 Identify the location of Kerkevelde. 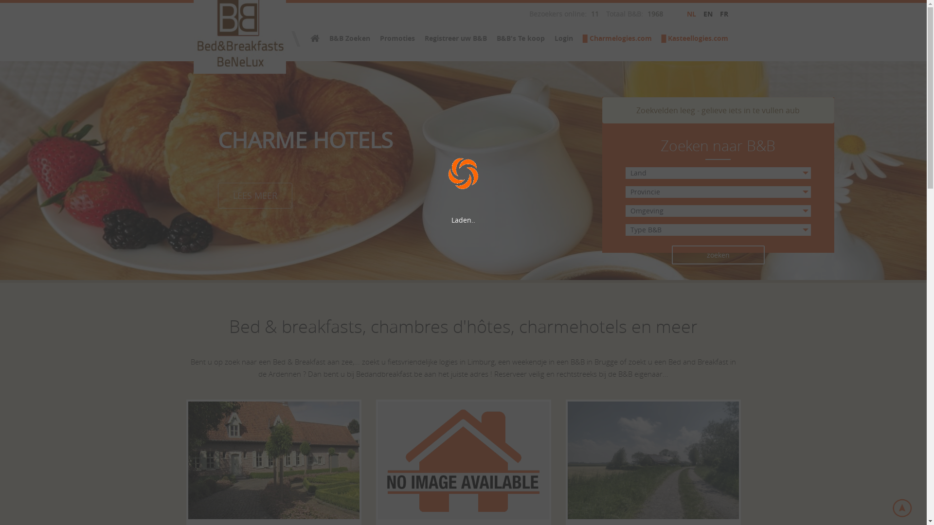
(463, 456).